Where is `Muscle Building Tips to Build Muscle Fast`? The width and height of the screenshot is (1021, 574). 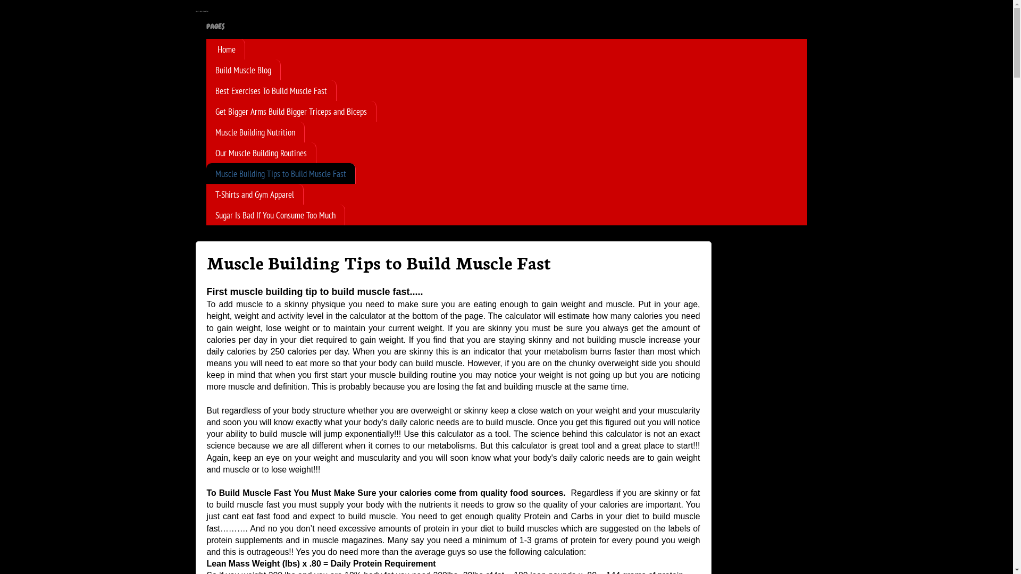
Muscle Building Tips to Build Muscle Fast is located at coordinates (281, 173).